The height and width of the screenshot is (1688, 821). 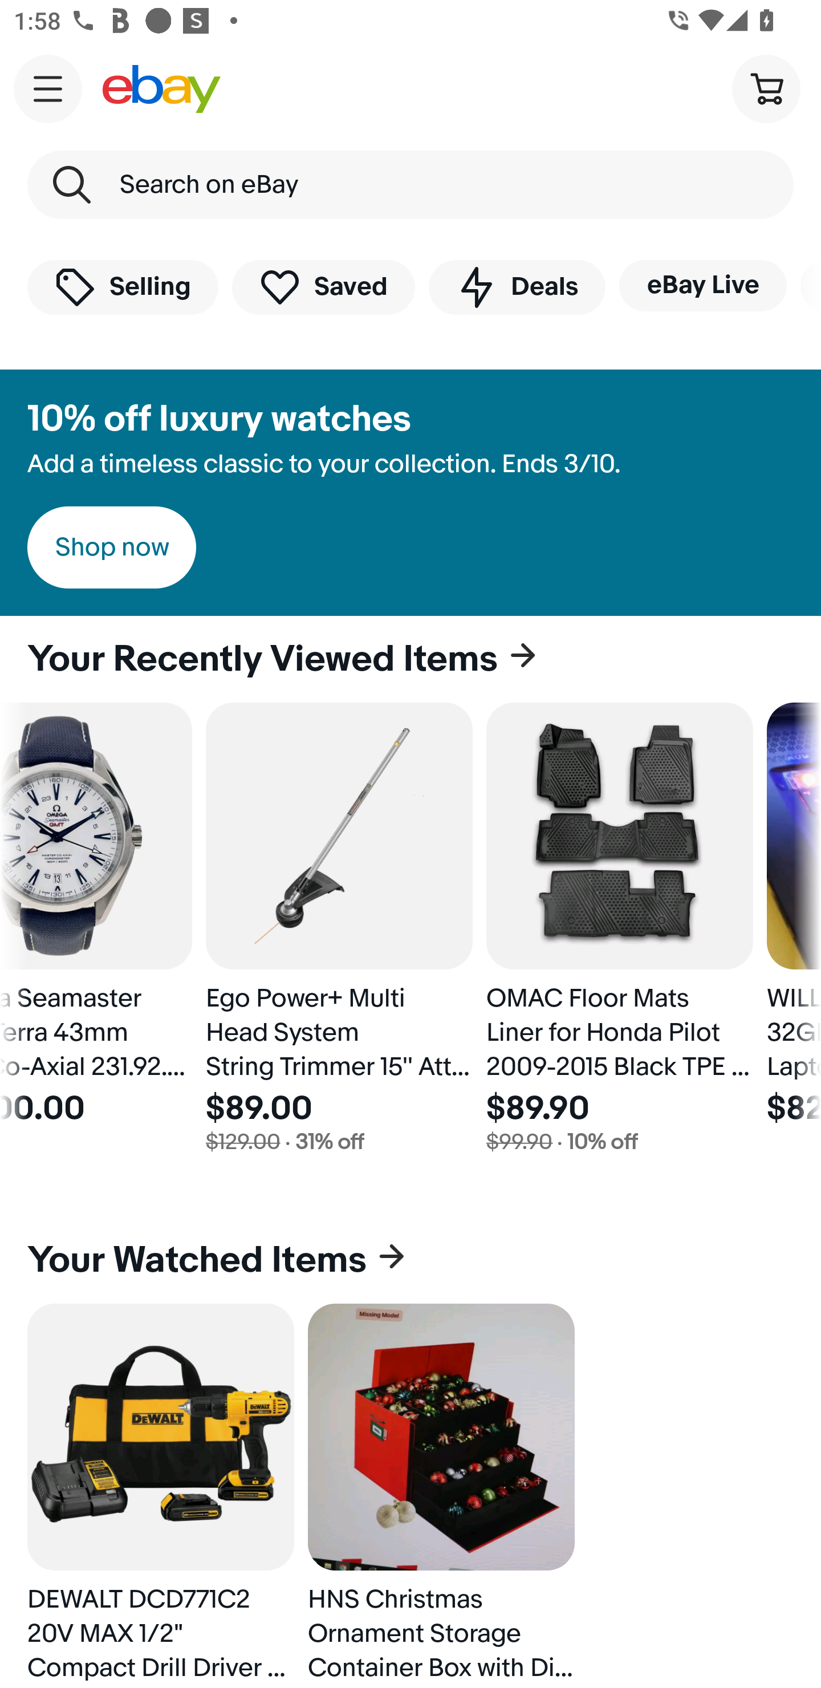 I want to click on Saved, so click(x=324, y=286).